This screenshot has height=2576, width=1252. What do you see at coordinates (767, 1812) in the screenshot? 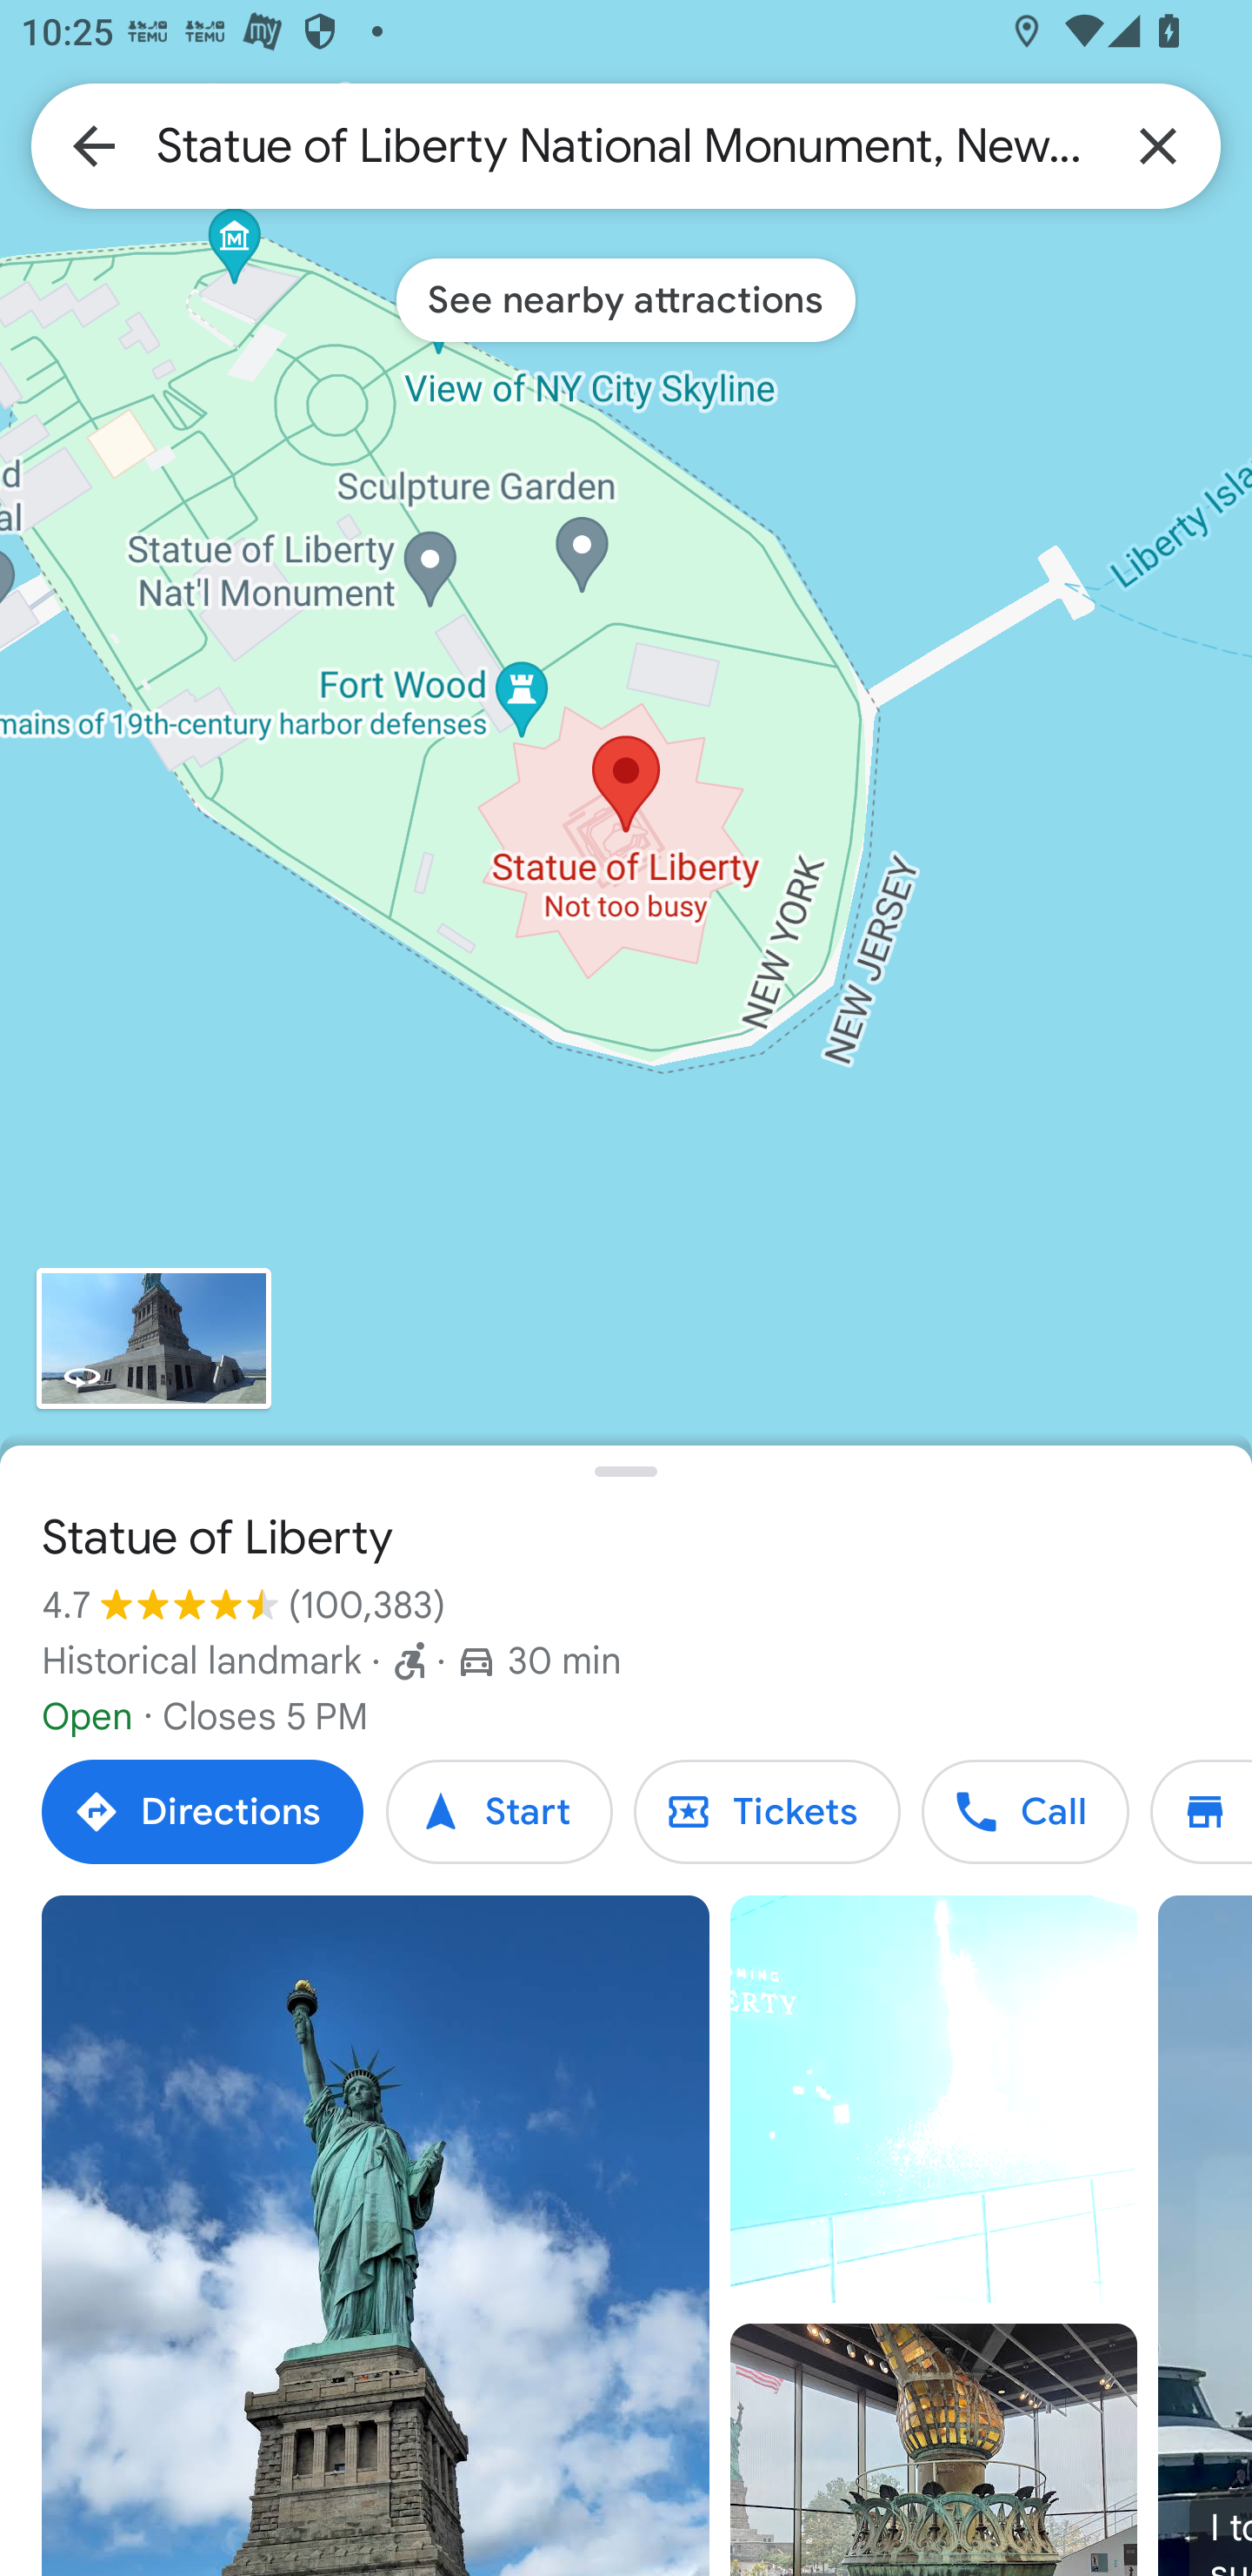
I see `Tickets` at bounding box center [767, 1812].